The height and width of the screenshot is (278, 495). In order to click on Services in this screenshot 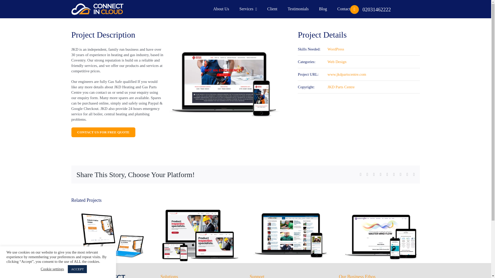, I will do `click(248, 9)`.